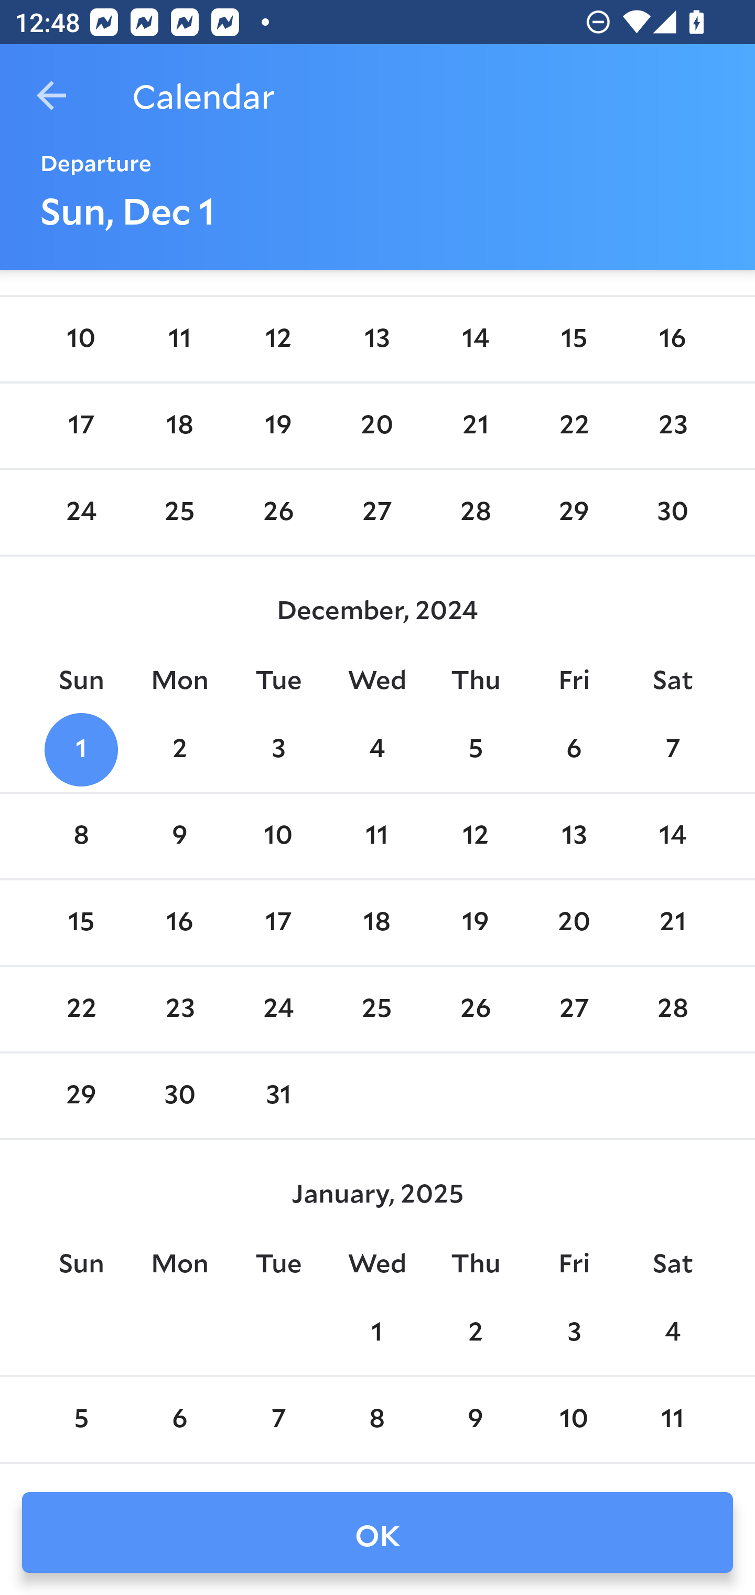 Image resolution: width=755 pixels, height=1595 pixels. I want to click on 15, so click(574, 339).